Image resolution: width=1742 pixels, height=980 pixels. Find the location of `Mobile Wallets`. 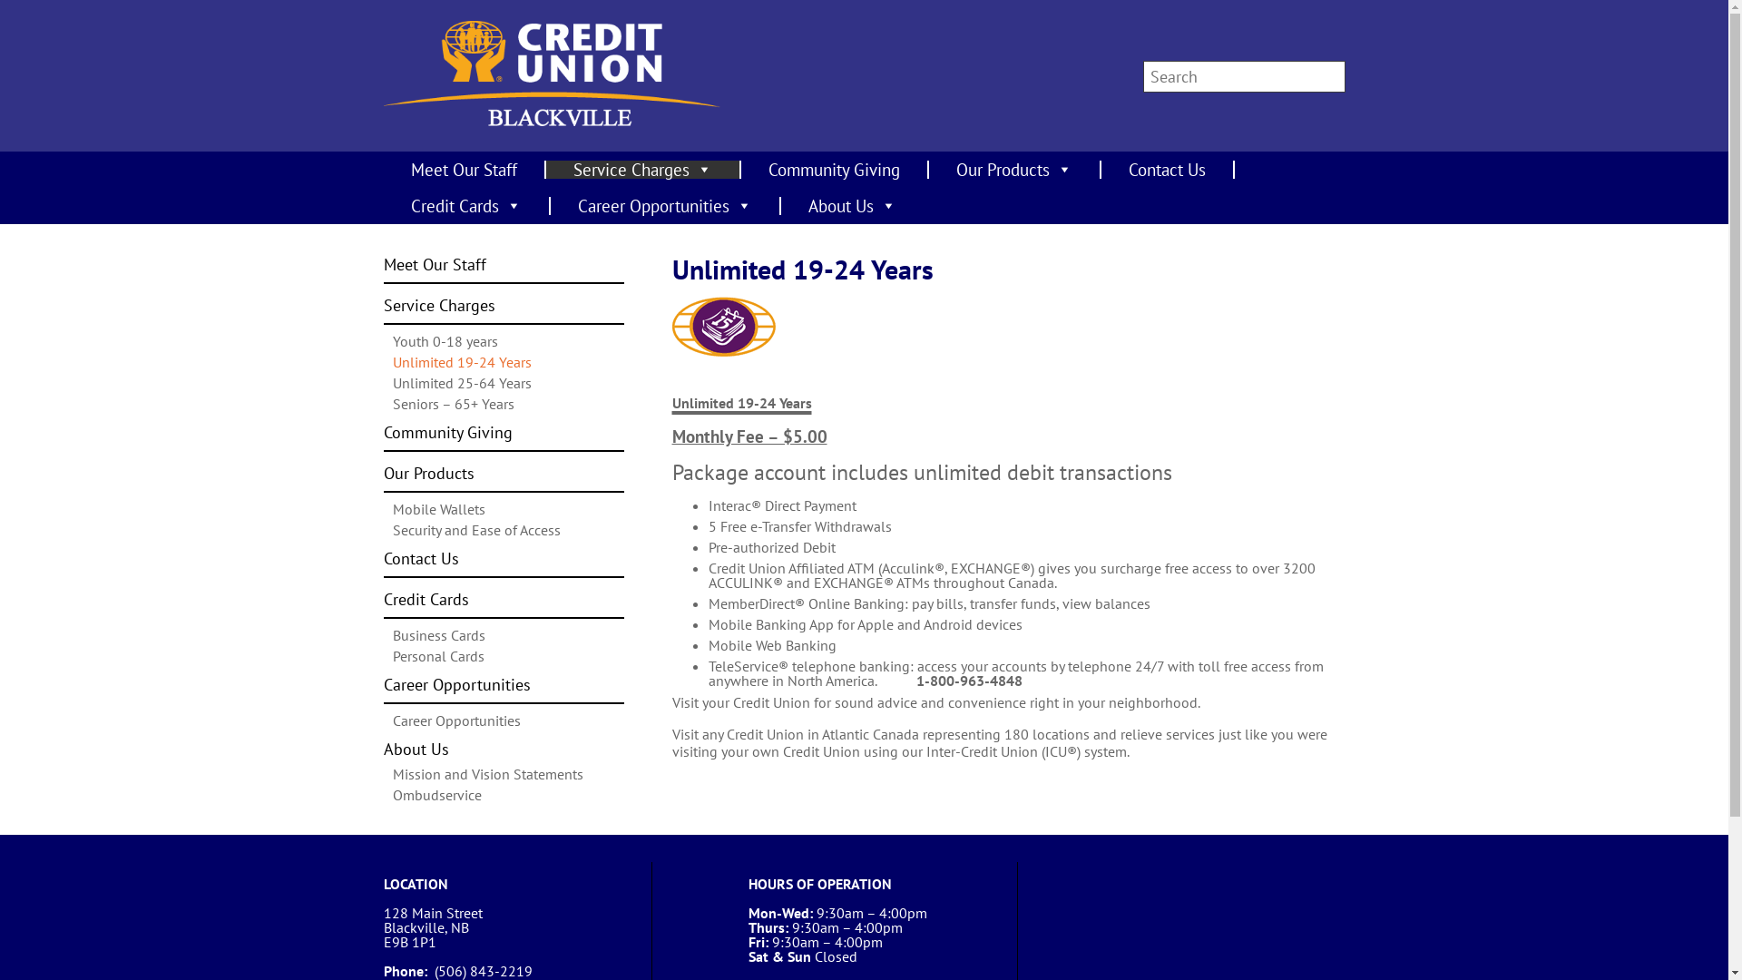

Mobile Wallets is located at coordinates (438, 509).